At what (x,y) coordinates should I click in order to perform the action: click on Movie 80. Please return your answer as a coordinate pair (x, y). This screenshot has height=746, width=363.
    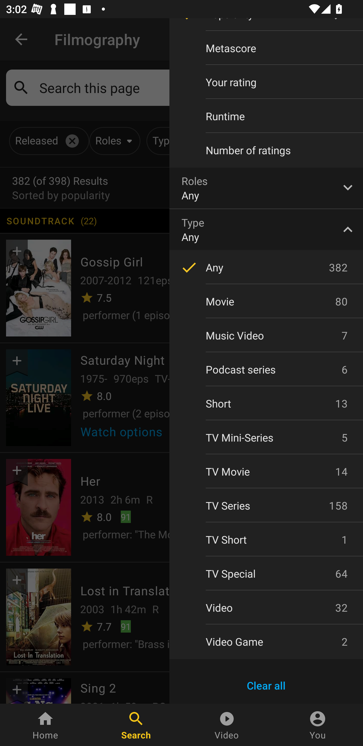
    Looking at the image, I should click on (266, 301).